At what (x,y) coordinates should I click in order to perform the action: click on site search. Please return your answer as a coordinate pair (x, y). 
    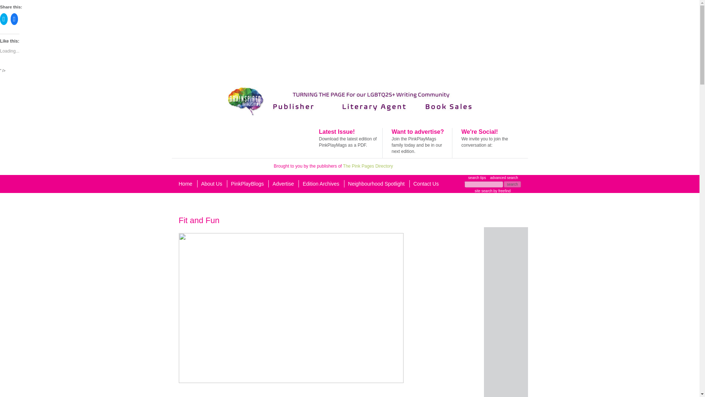
    Looking at the image, I should click on (483, 191).